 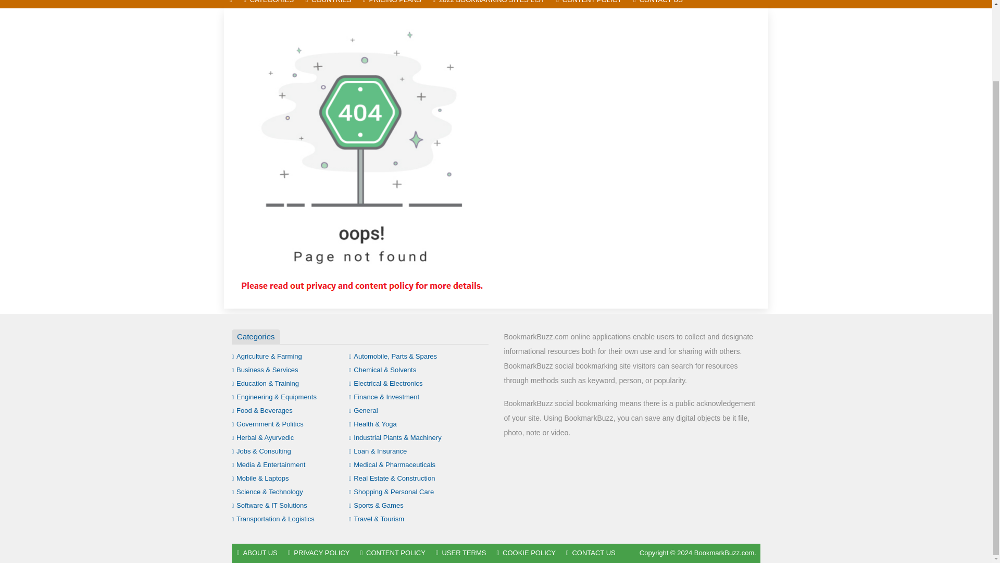 I want to click on General, so click(x=364, y=410).